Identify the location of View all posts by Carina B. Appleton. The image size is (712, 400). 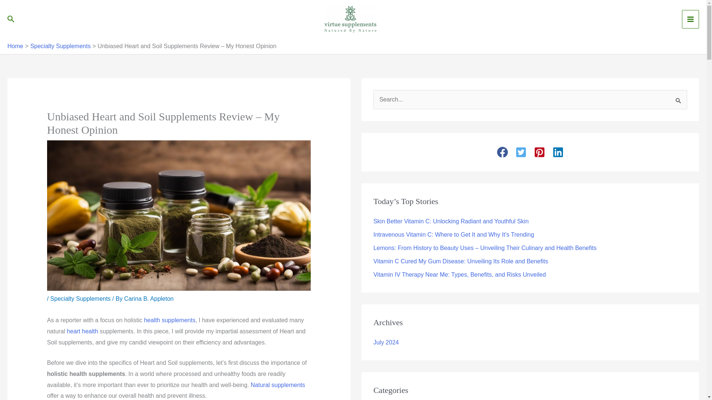
(149, 299).